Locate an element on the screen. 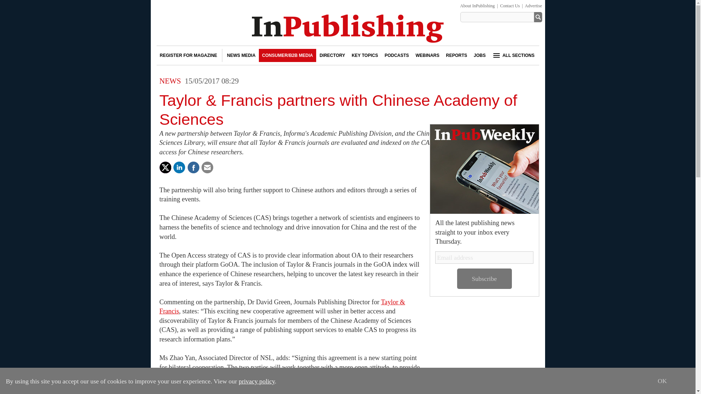 The image size is (701, 394). Contact Us is located at coordinates (510, 5).